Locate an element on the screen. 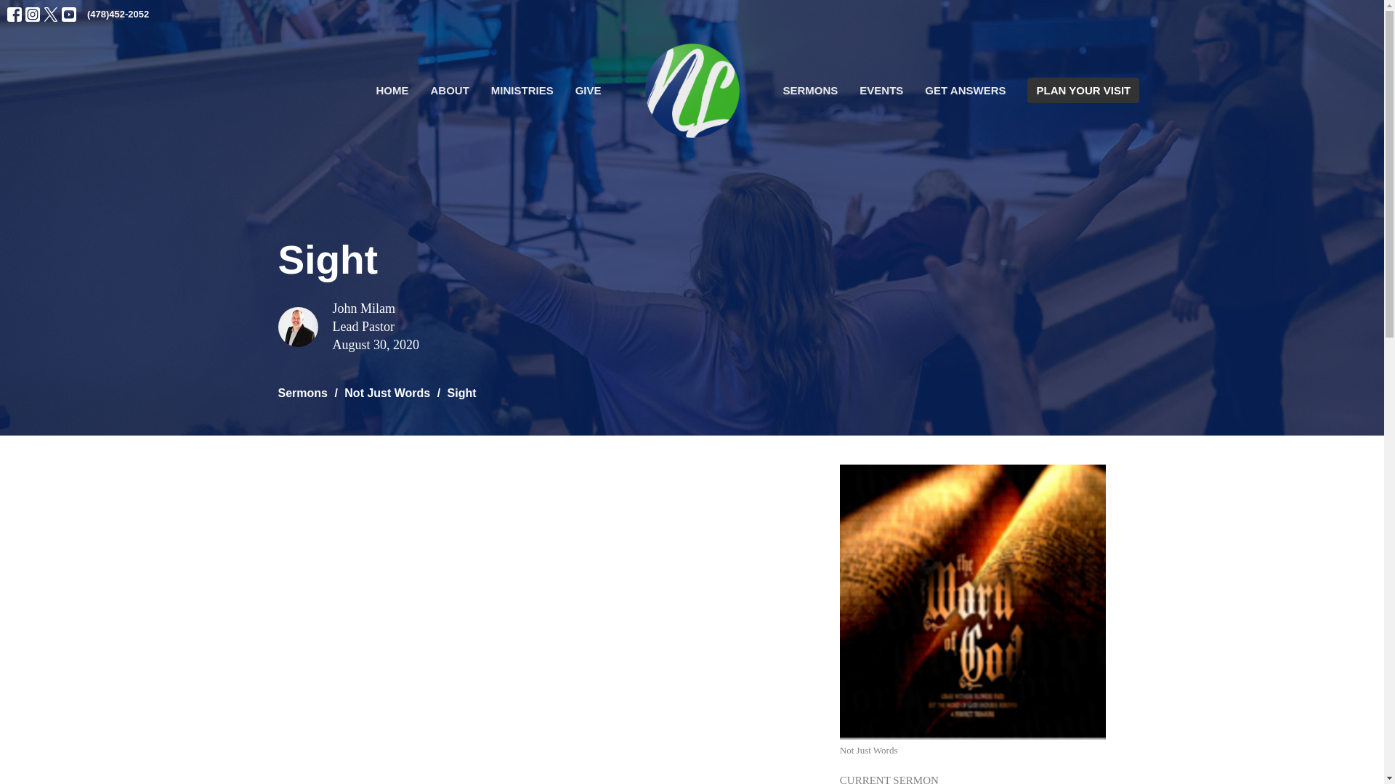  HOME is located at coordinates (392, 90).